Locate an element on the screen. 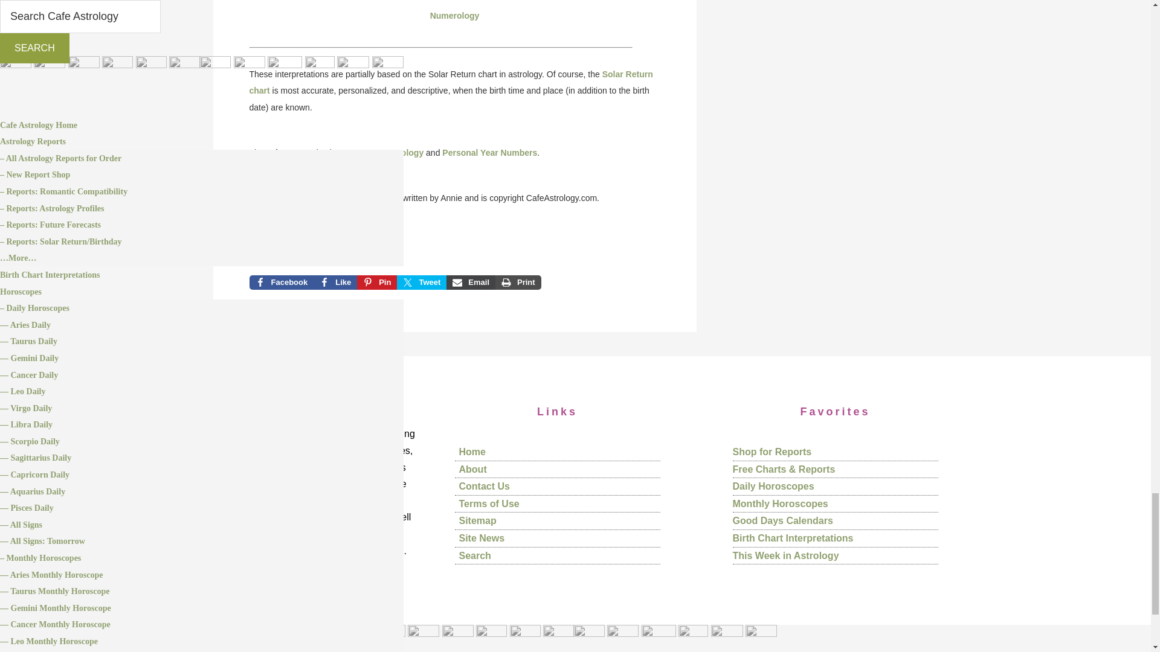  Sagittarius is located at coordinates (659, 638).